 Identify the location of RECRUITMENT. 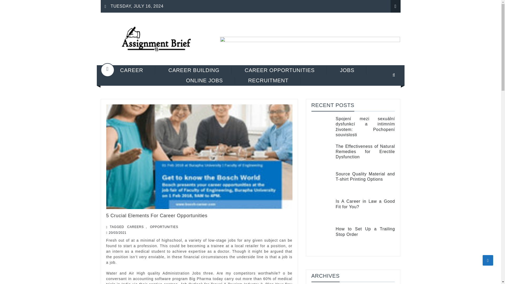
(268, 80).